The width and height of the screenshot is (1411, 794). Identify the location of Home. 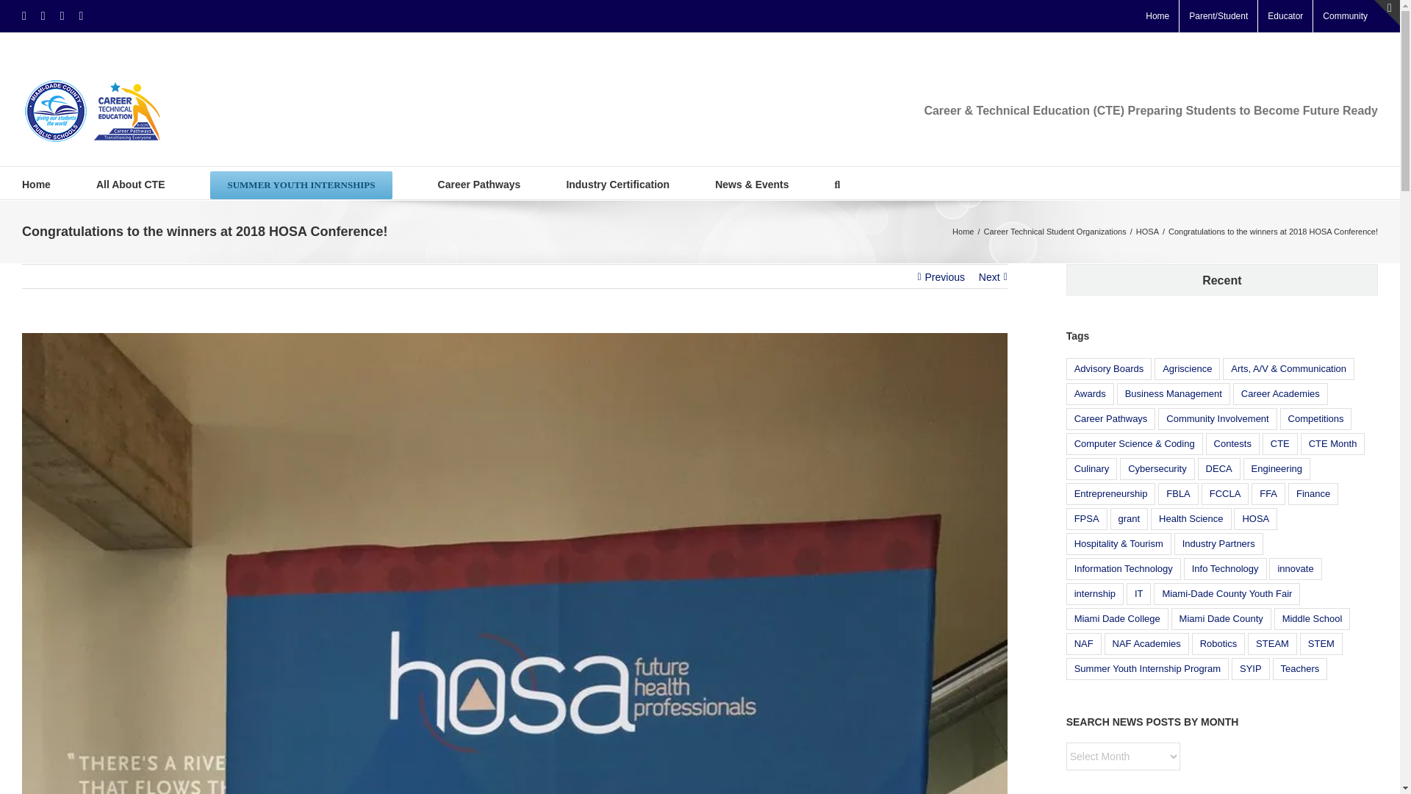
(1157, 16).